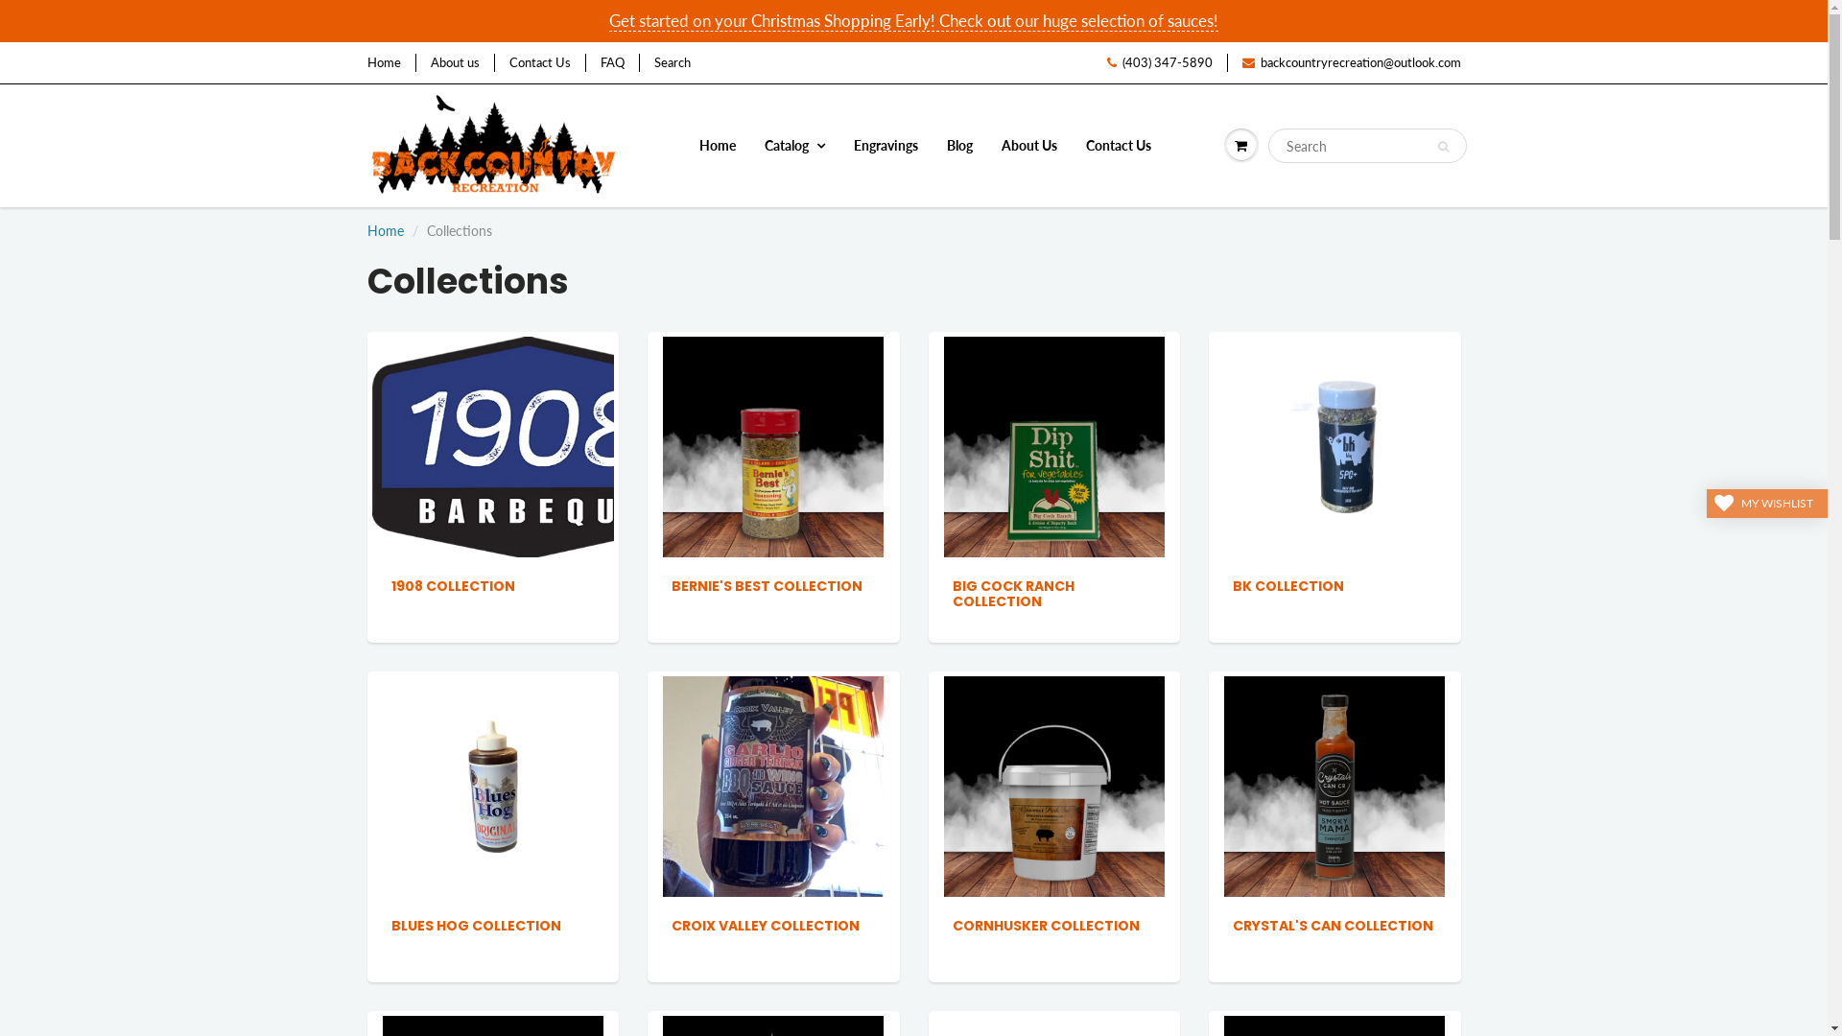 This screenshot has width=1842, height=1036. I want to click on backcountryrecreation@outlook.com, so click(1351, 63).